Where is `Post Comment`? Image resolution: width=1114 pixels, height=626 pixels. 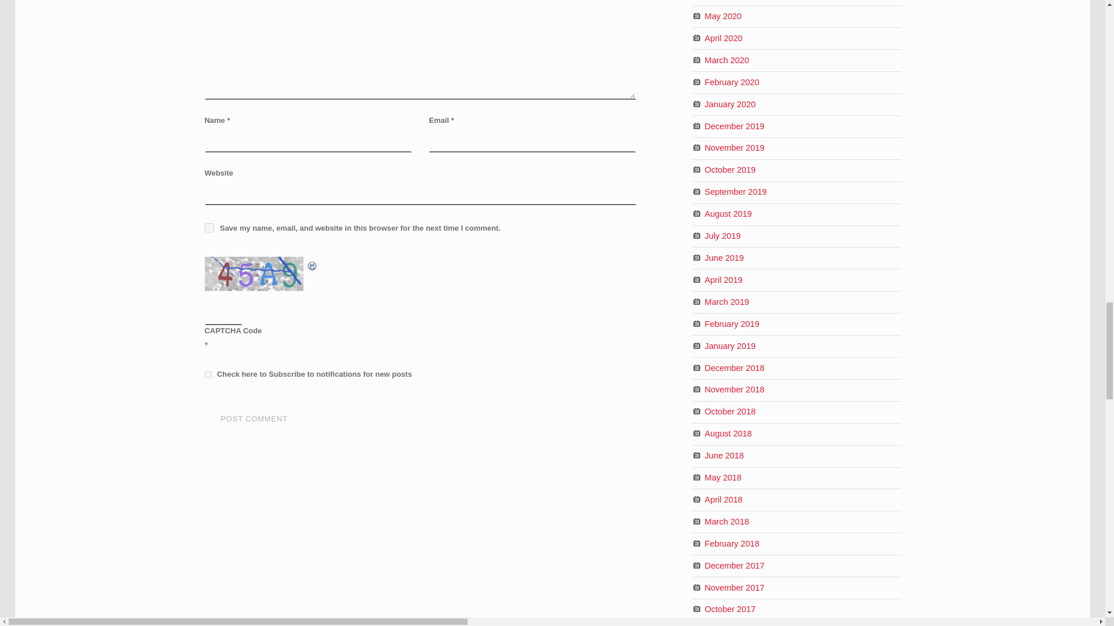
Post Comment is located at coordinates (253, 420).